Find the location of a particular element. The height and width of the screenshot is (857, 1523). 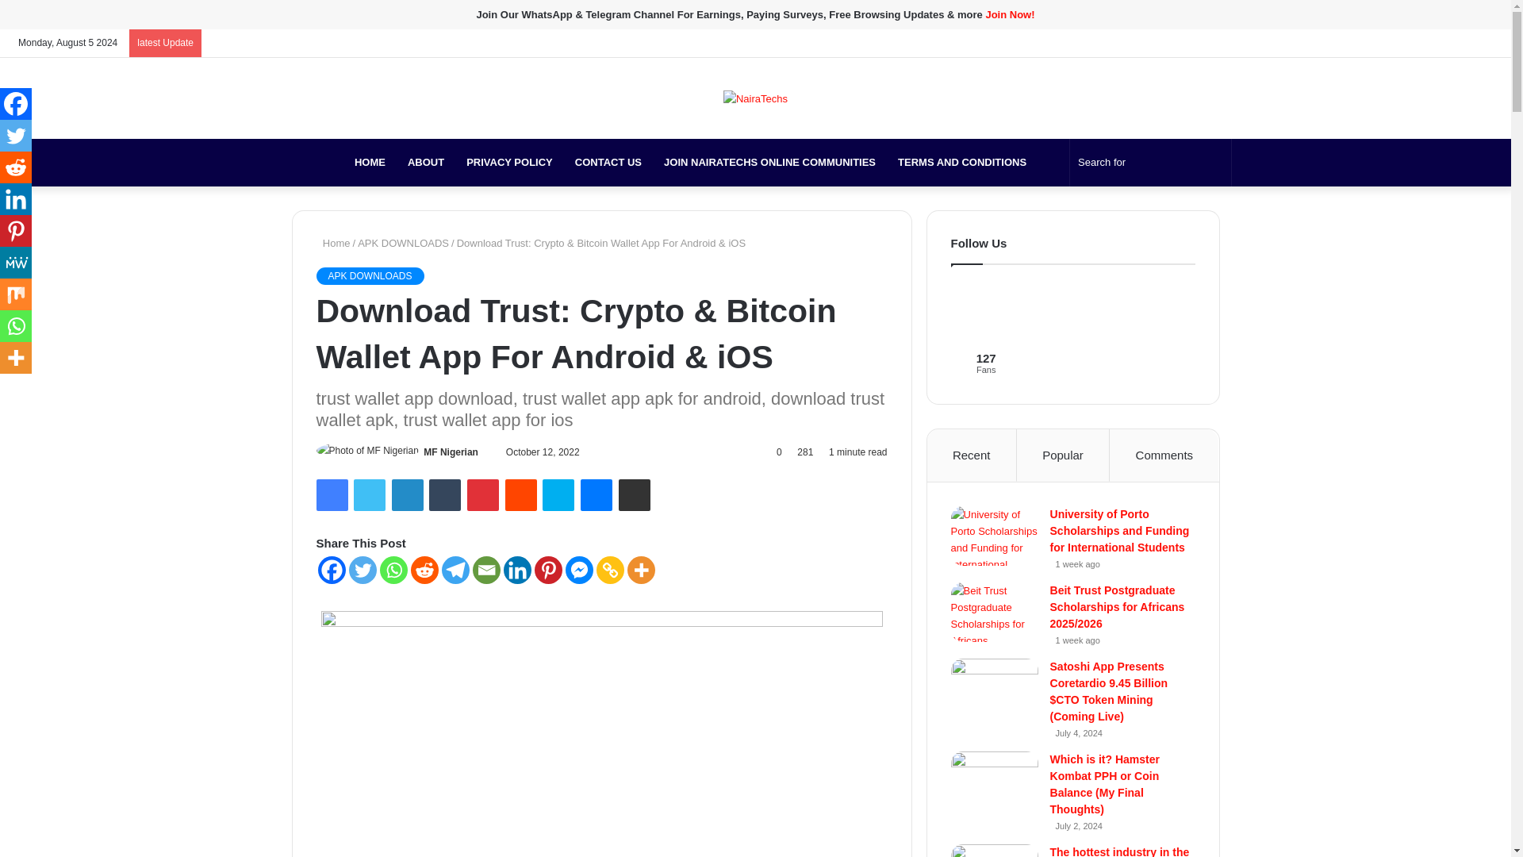

HOME is located at coordinates (370, 162).